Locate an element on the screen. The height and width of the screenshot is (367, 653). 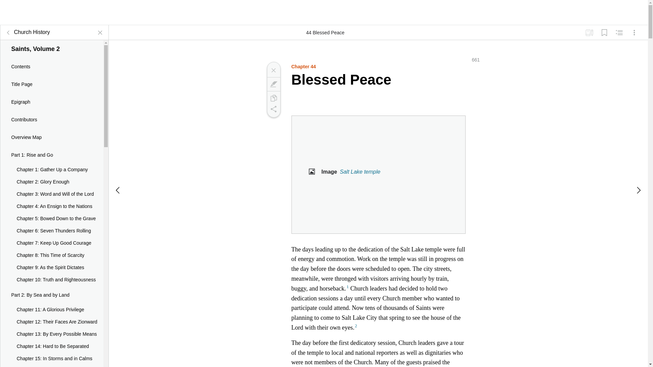
Mark is located at coordinates (273, 84).